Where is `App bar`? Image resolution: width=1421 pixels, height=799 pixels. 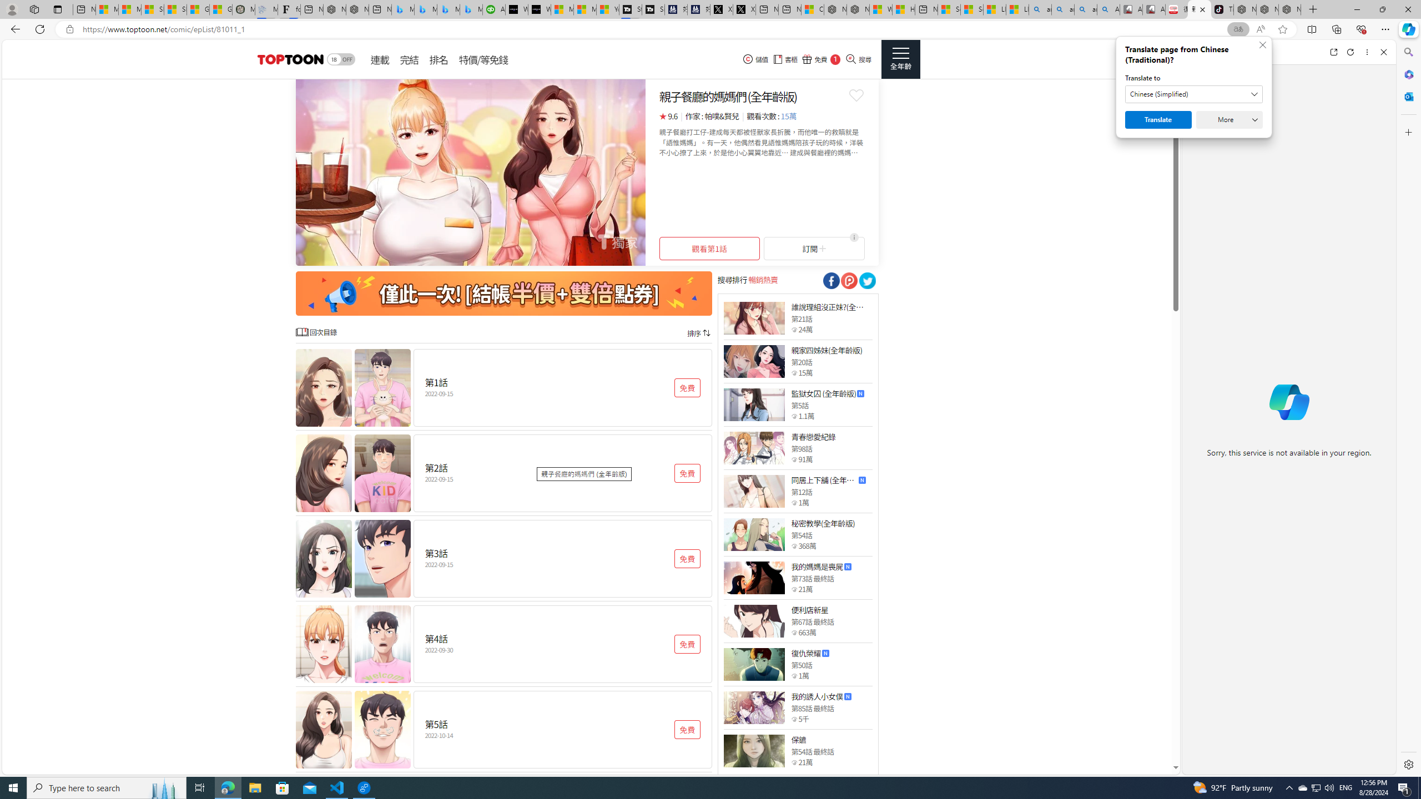
App bar is located at coordinates (710, 29).